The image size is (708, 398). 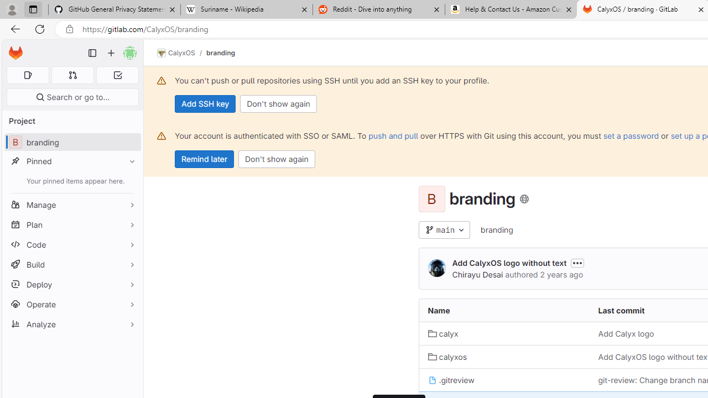 I want to click on branding, so click(x=497, y=229).